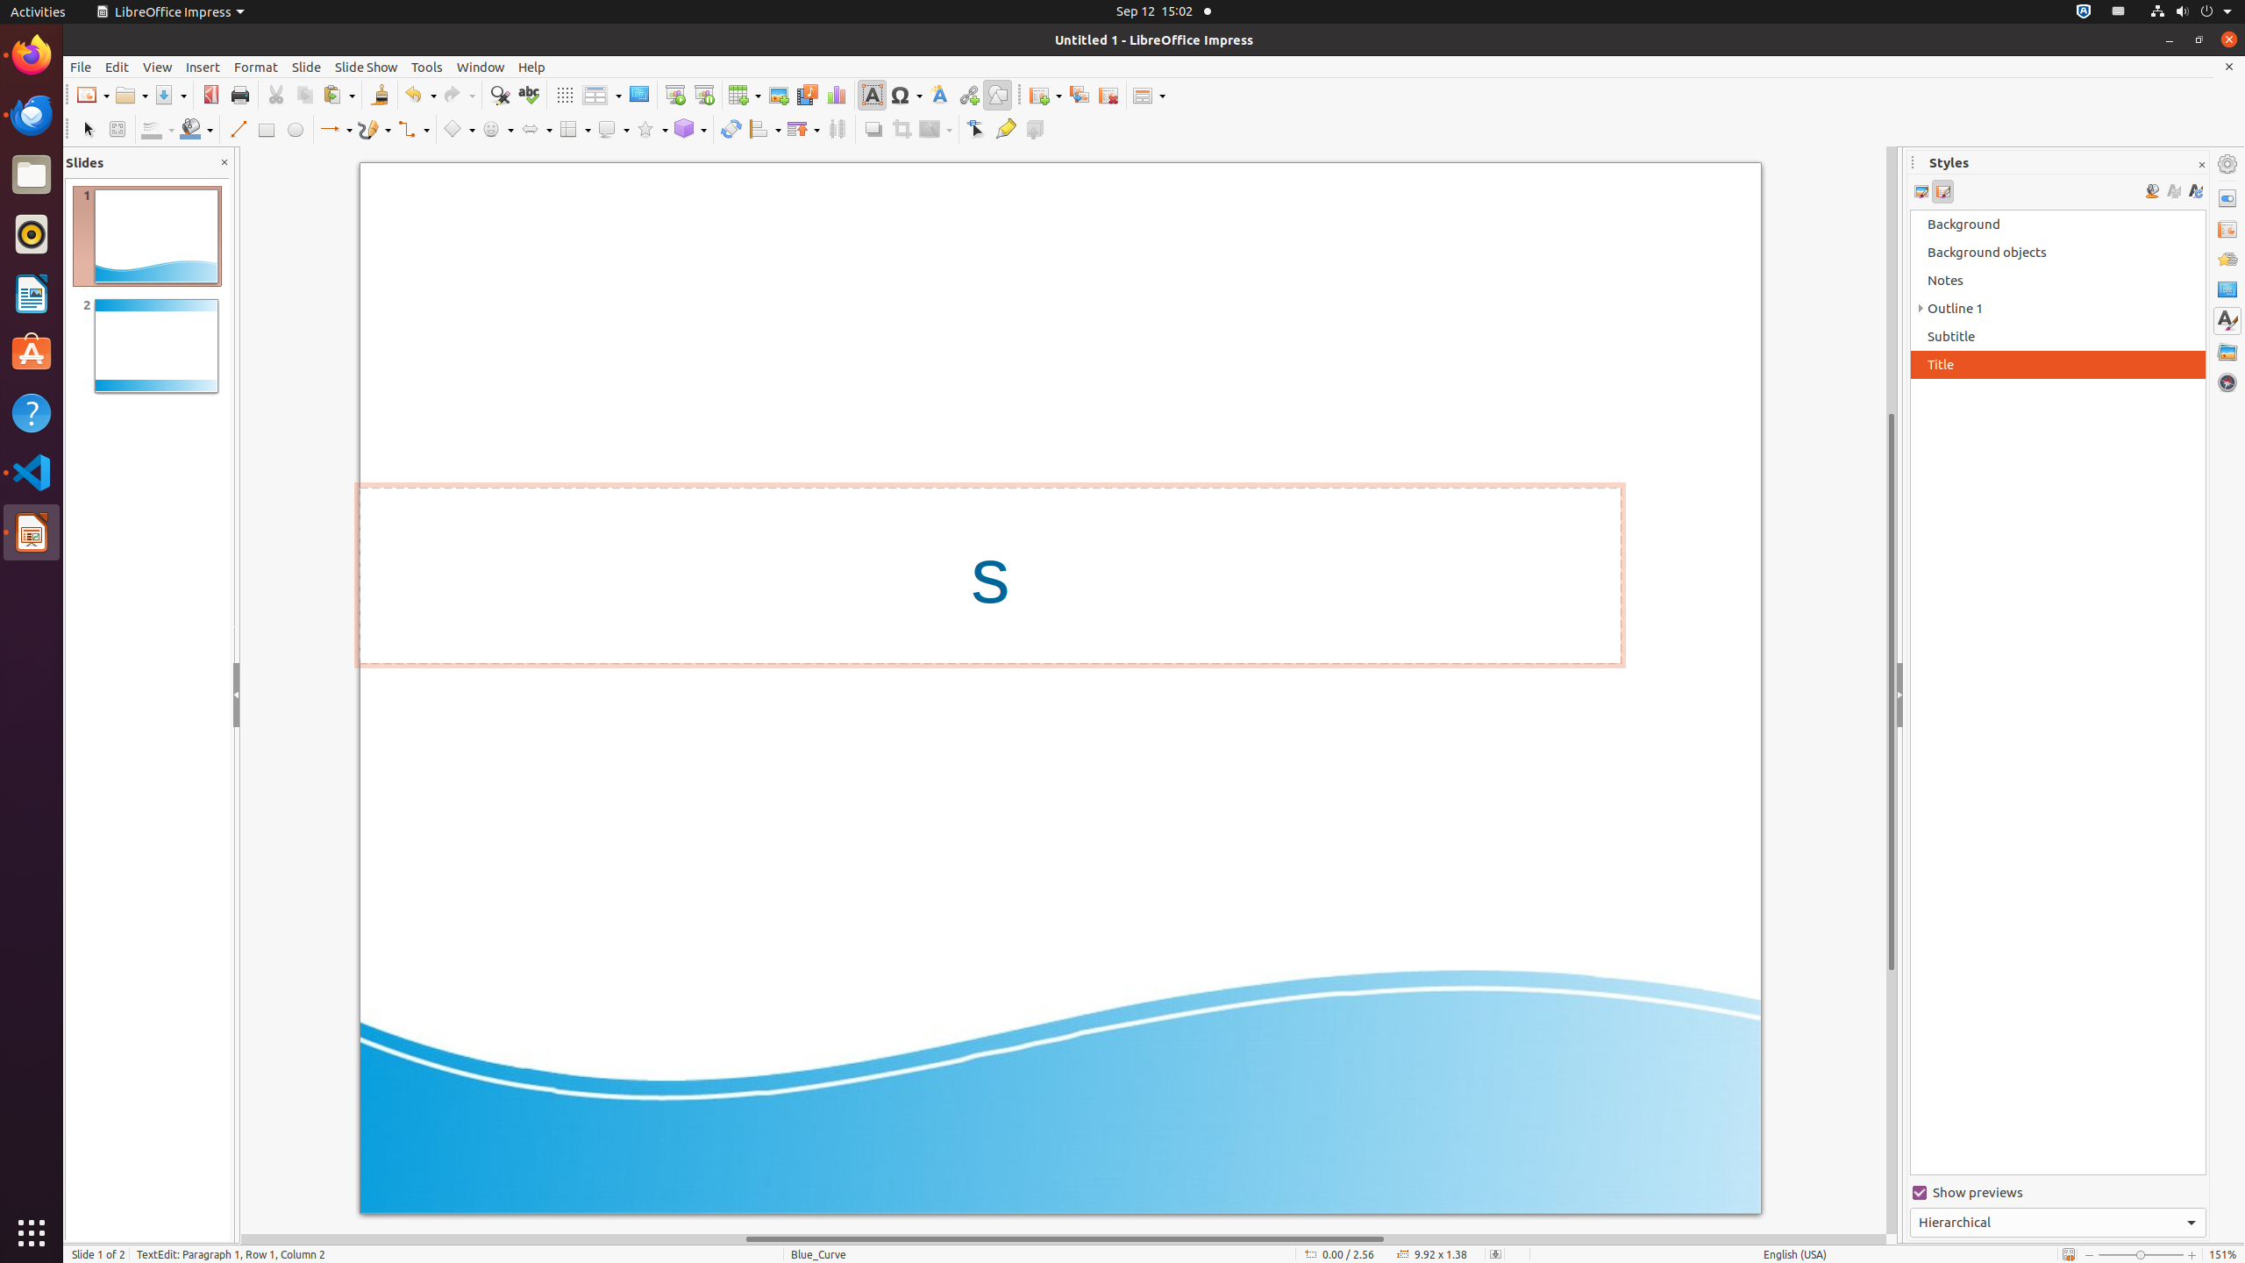  What do you see at coordinates (2201, 165) in the screenshot?
I see `Close Sidebar Deck` at bounding box center [2201, 165].